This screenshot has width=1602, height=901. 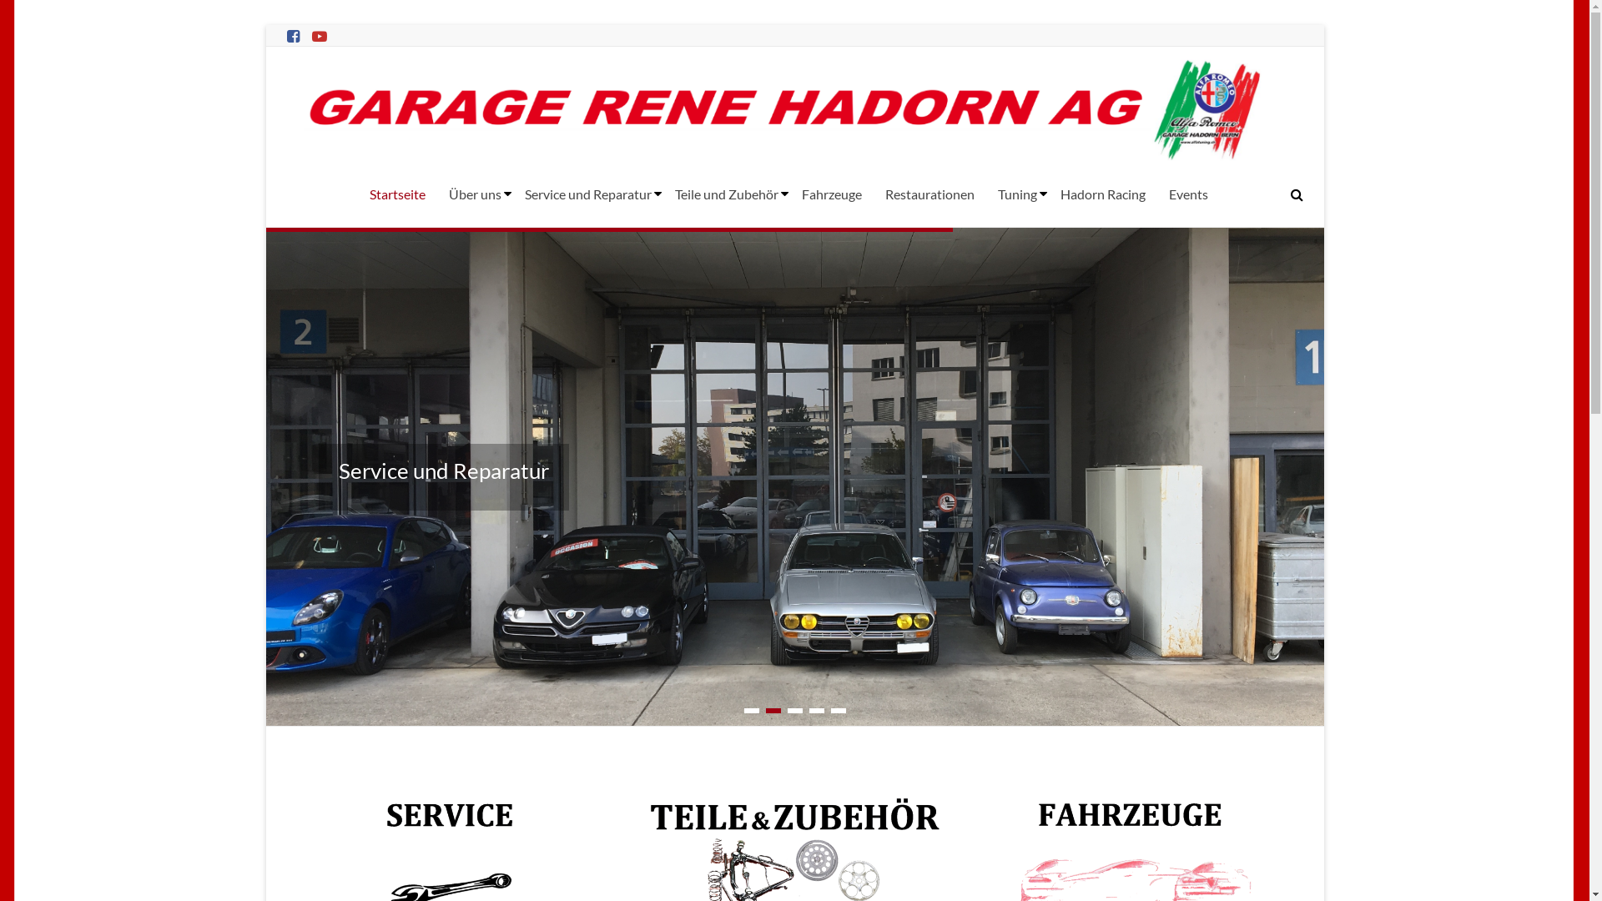 What do you see at coordinates (587, 194) in the screenshot?
I see `Service und Reparatur` at bounding box center [587, 194].